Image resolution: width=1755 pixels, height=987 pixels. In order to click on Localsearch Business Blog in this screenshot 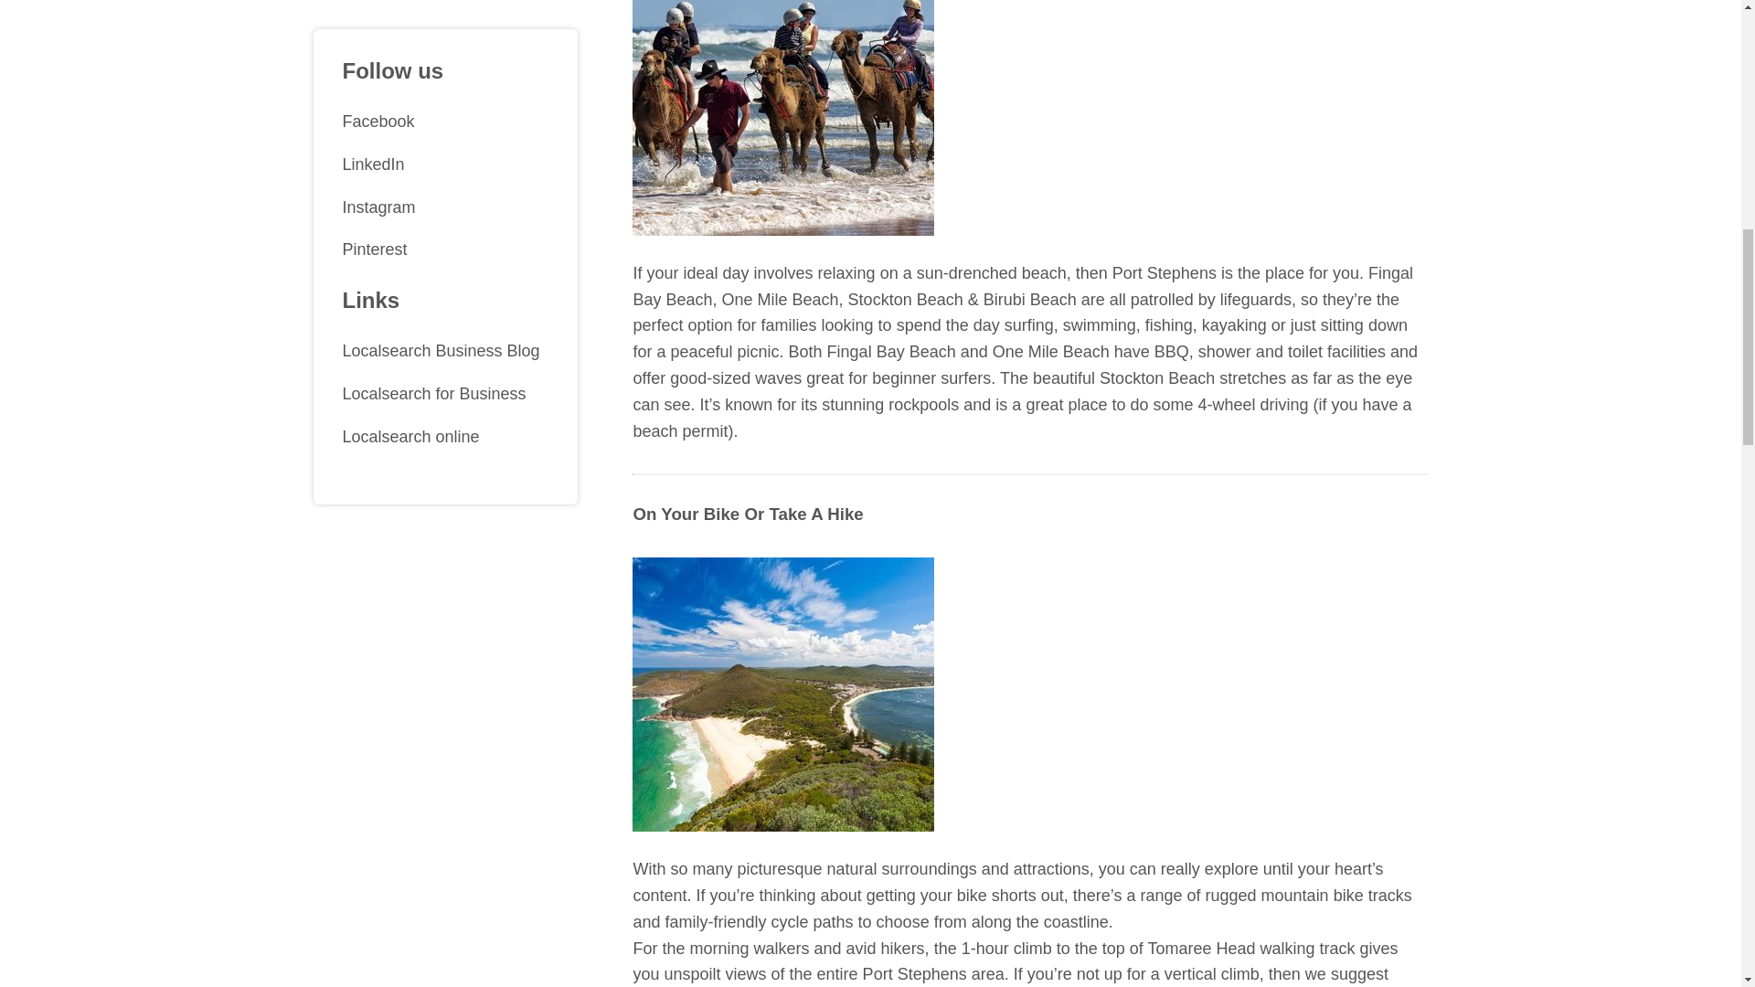, I will do `click(444, 230)`.